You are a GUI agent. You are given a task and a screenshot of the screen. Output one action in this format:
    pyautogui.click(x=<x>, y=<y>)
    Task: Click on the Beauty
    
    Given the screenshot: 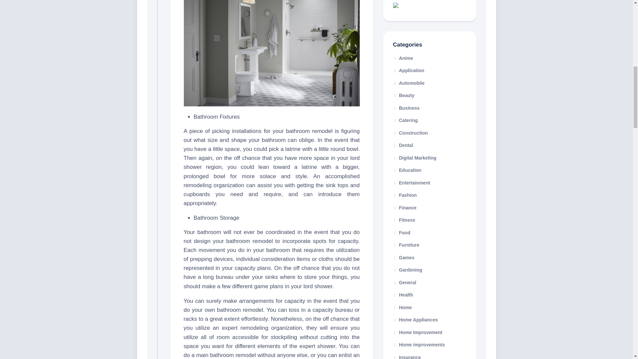 What is the action you would take?
    pyautogui.click(x=403, y=95)
    